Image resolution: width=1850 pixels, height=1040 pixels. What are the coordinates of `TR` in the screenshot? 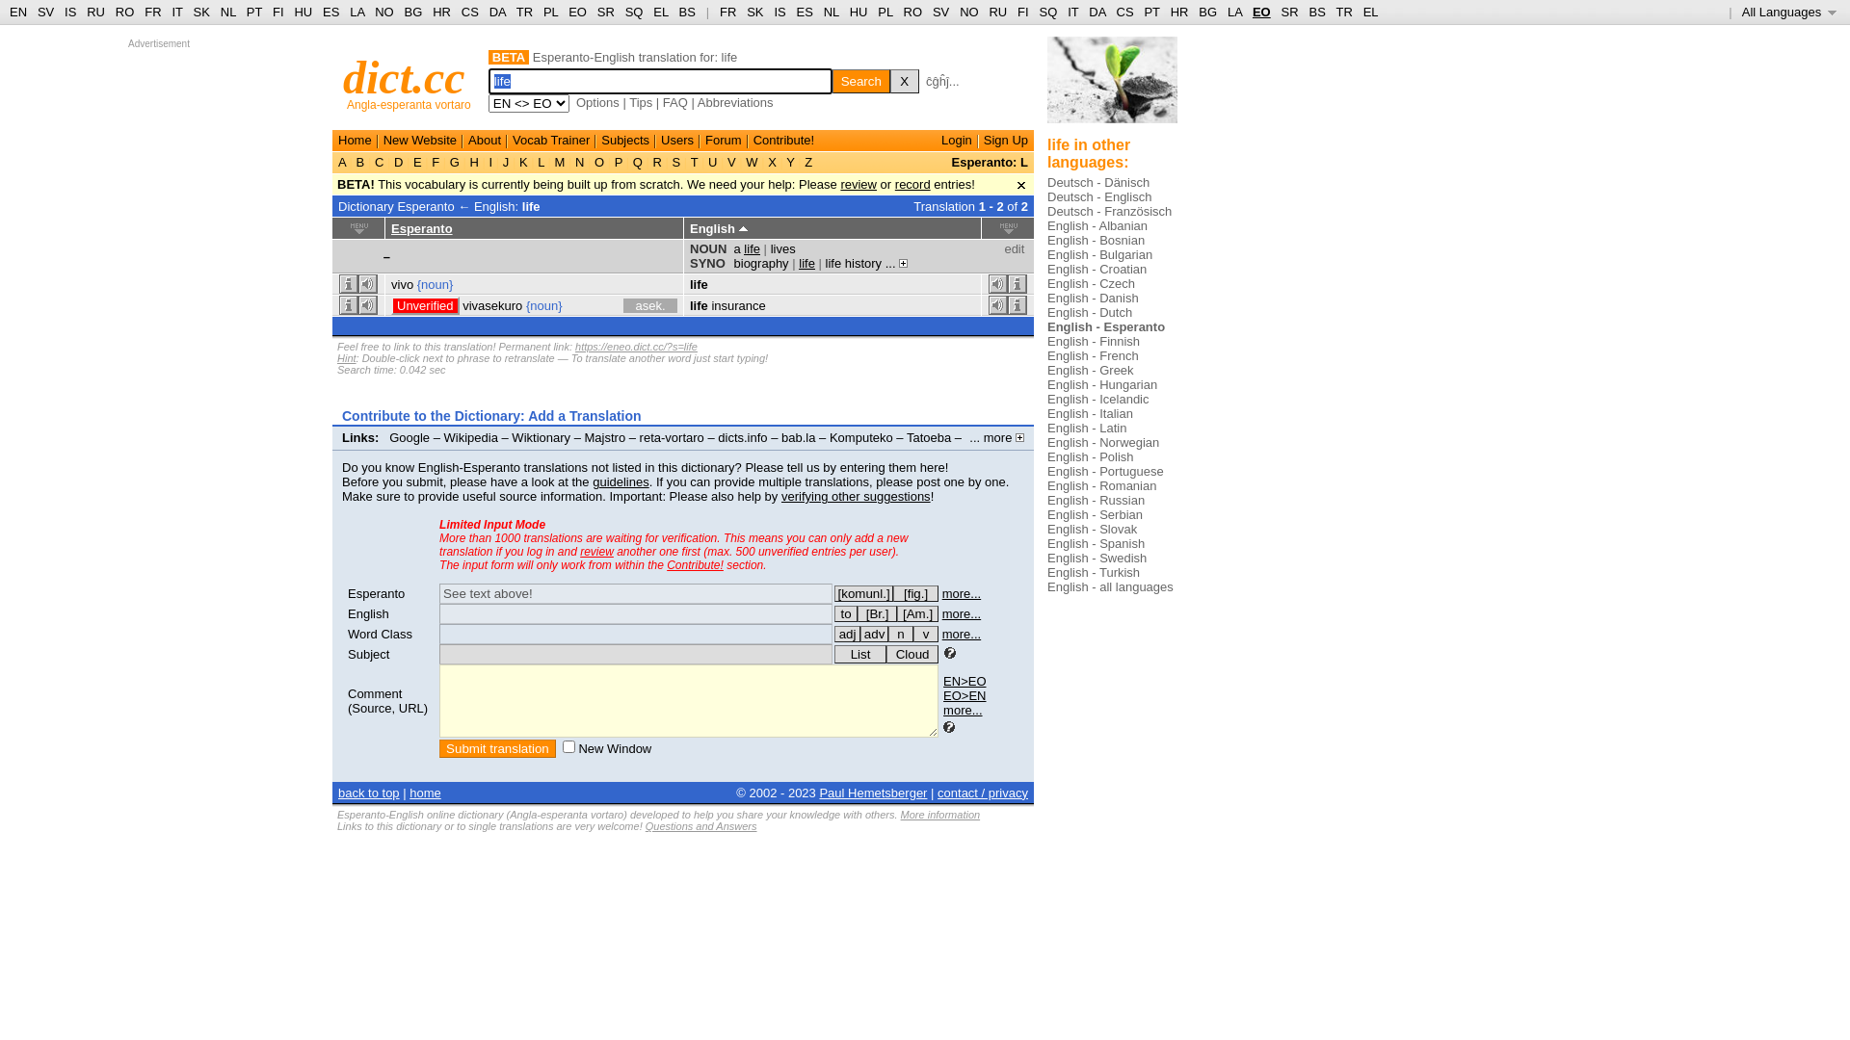 It's located at (524, 12).